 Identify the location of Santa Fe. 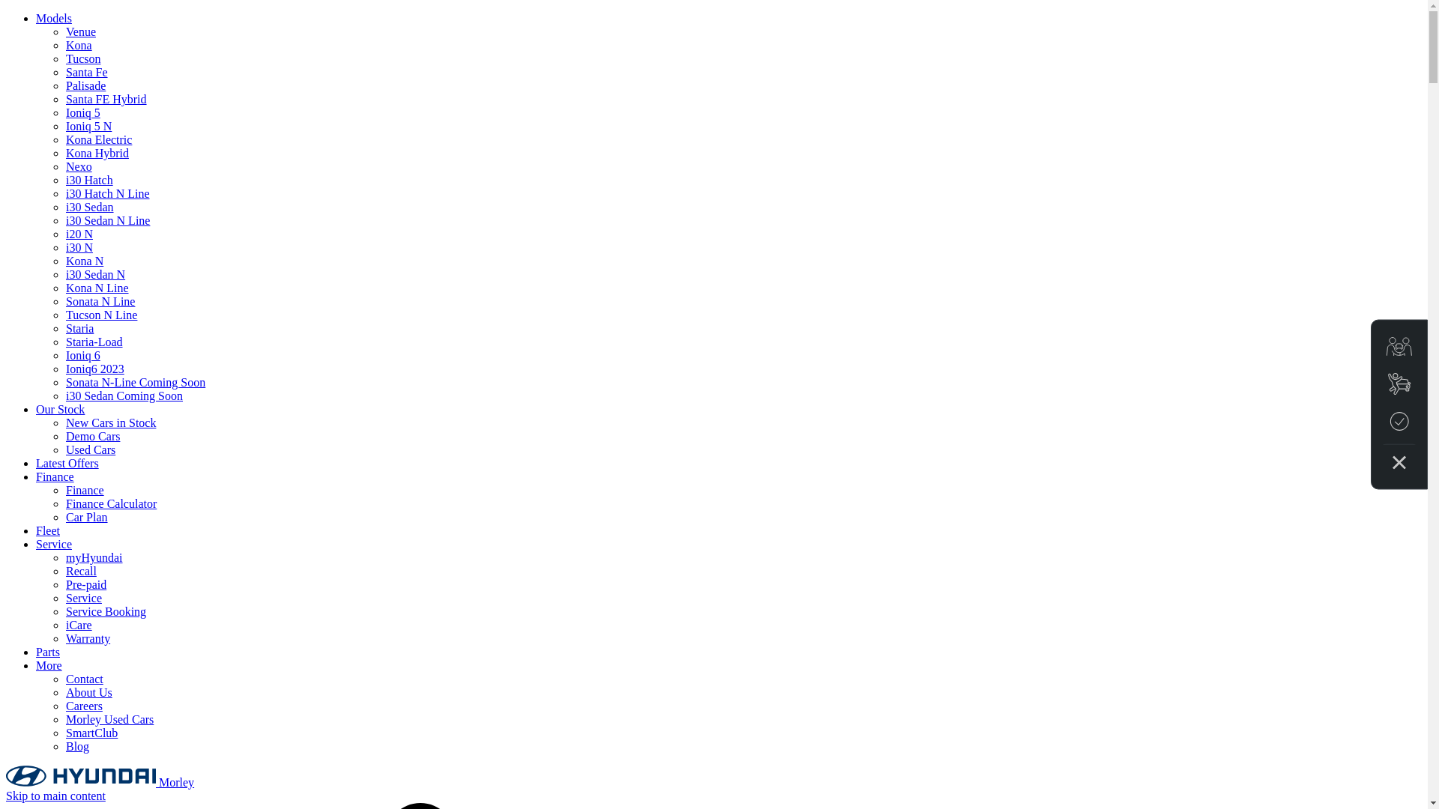
(87, 72).